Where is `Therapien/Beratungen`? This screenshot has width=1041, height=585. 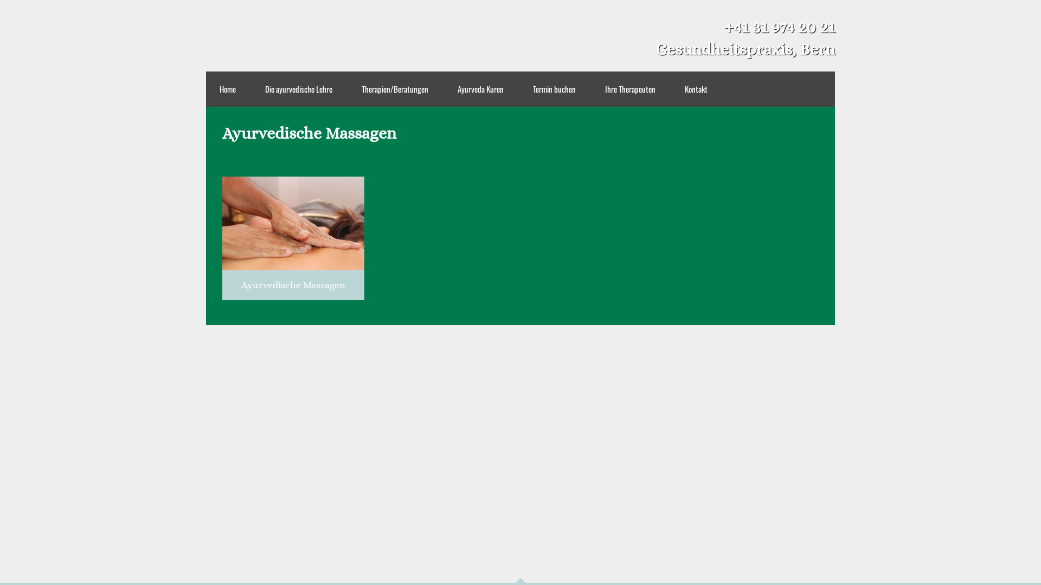
Therapien/Beratungen is located at coordinates (395, 89).